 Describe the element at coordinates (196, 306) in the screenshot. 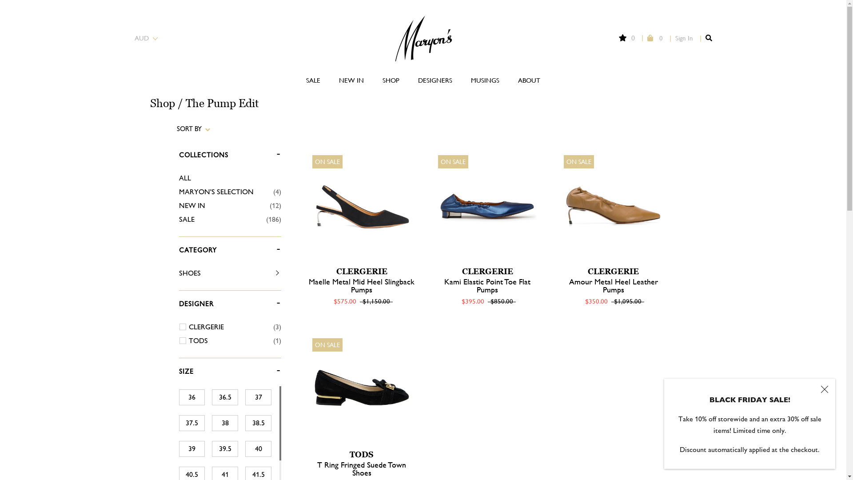

I see `DESIGNER` at that location.